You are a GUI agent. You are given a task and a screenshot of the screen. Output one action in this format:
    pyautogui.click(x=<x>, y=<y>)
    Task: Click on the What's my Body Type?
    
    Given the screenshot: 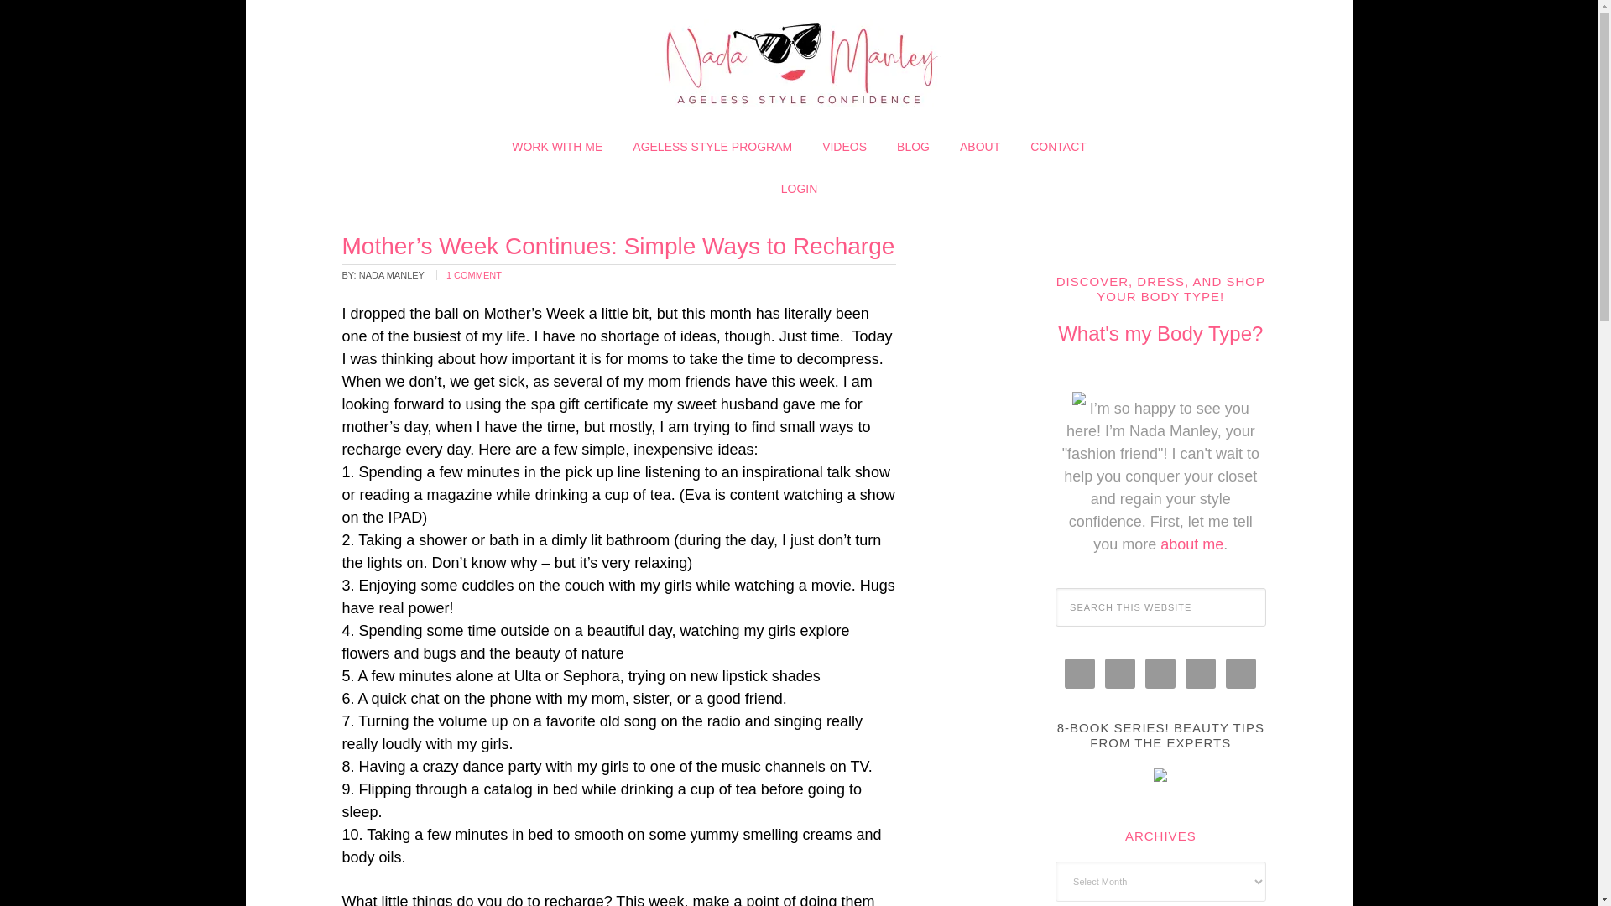 What is the action you would take?
    pyautogui.click(x=1160, y=334)
    